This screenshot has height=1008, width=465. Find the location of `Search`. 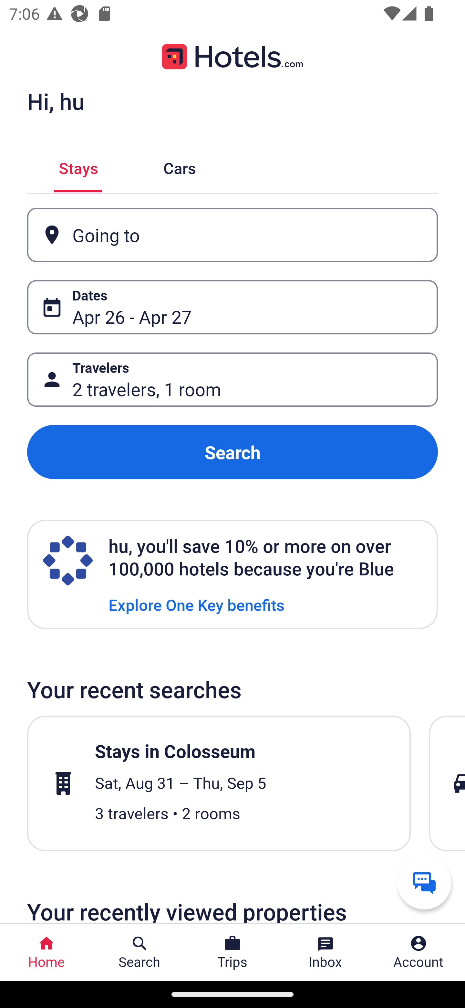

Search is located at coordinates (232, 452).